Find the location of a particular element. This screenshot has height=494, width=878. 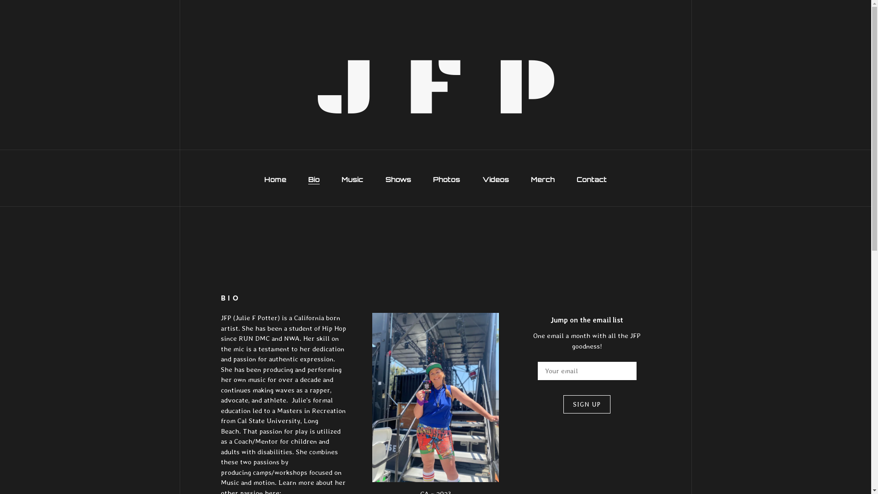

JFP is located at coordinates (435, 86).